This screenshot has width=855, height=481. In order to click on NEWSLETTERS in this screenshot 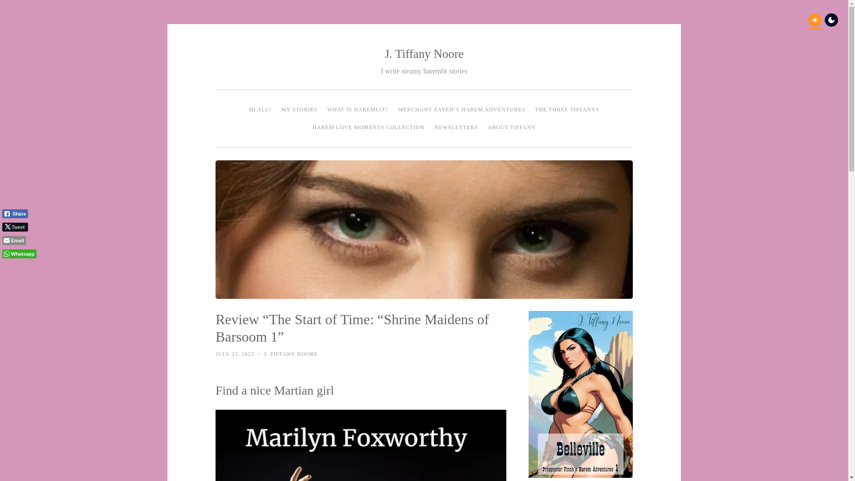, I will do `click(456, 127)`.